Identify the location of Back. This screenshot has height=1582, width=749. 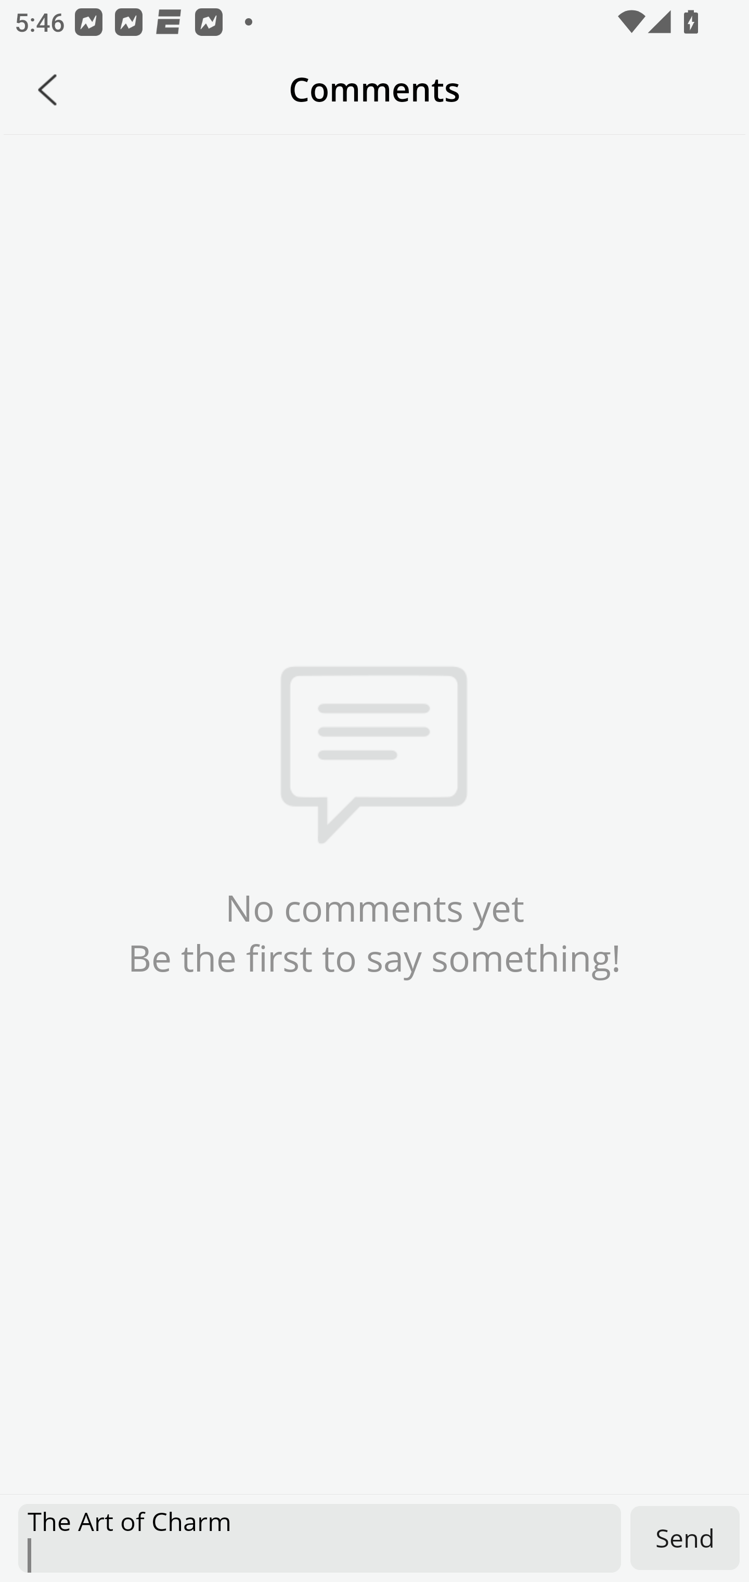
(47, 90).